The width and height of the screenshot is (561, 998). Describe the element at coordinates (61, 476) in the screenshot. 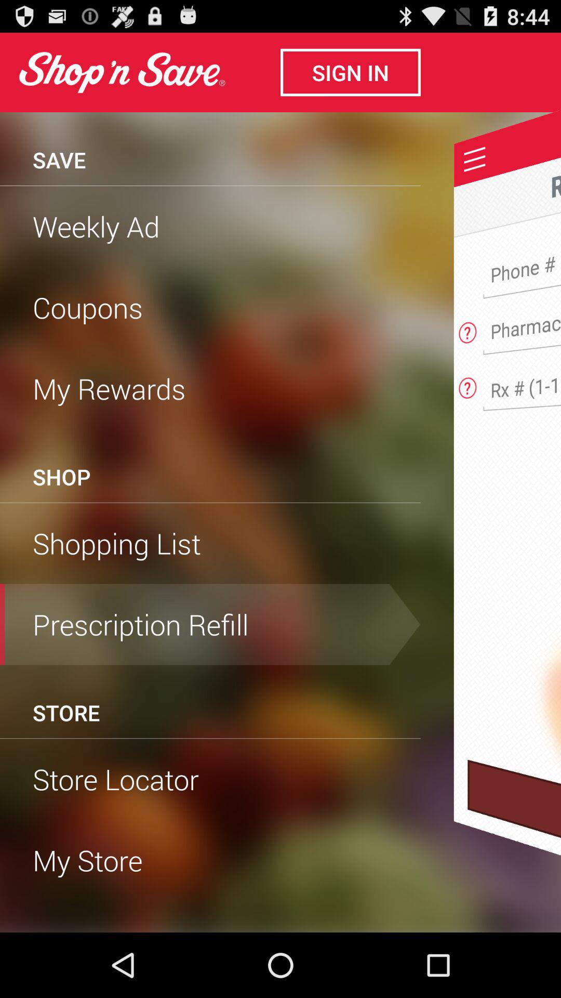

I see `select the shop item` at that location.